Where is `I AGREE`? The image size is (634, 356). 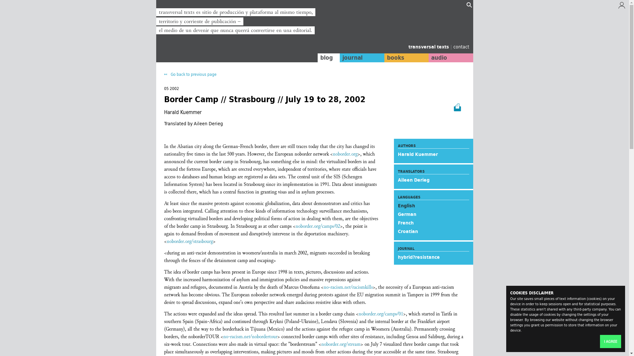 I AGREE is located at coordinates (610, 341).